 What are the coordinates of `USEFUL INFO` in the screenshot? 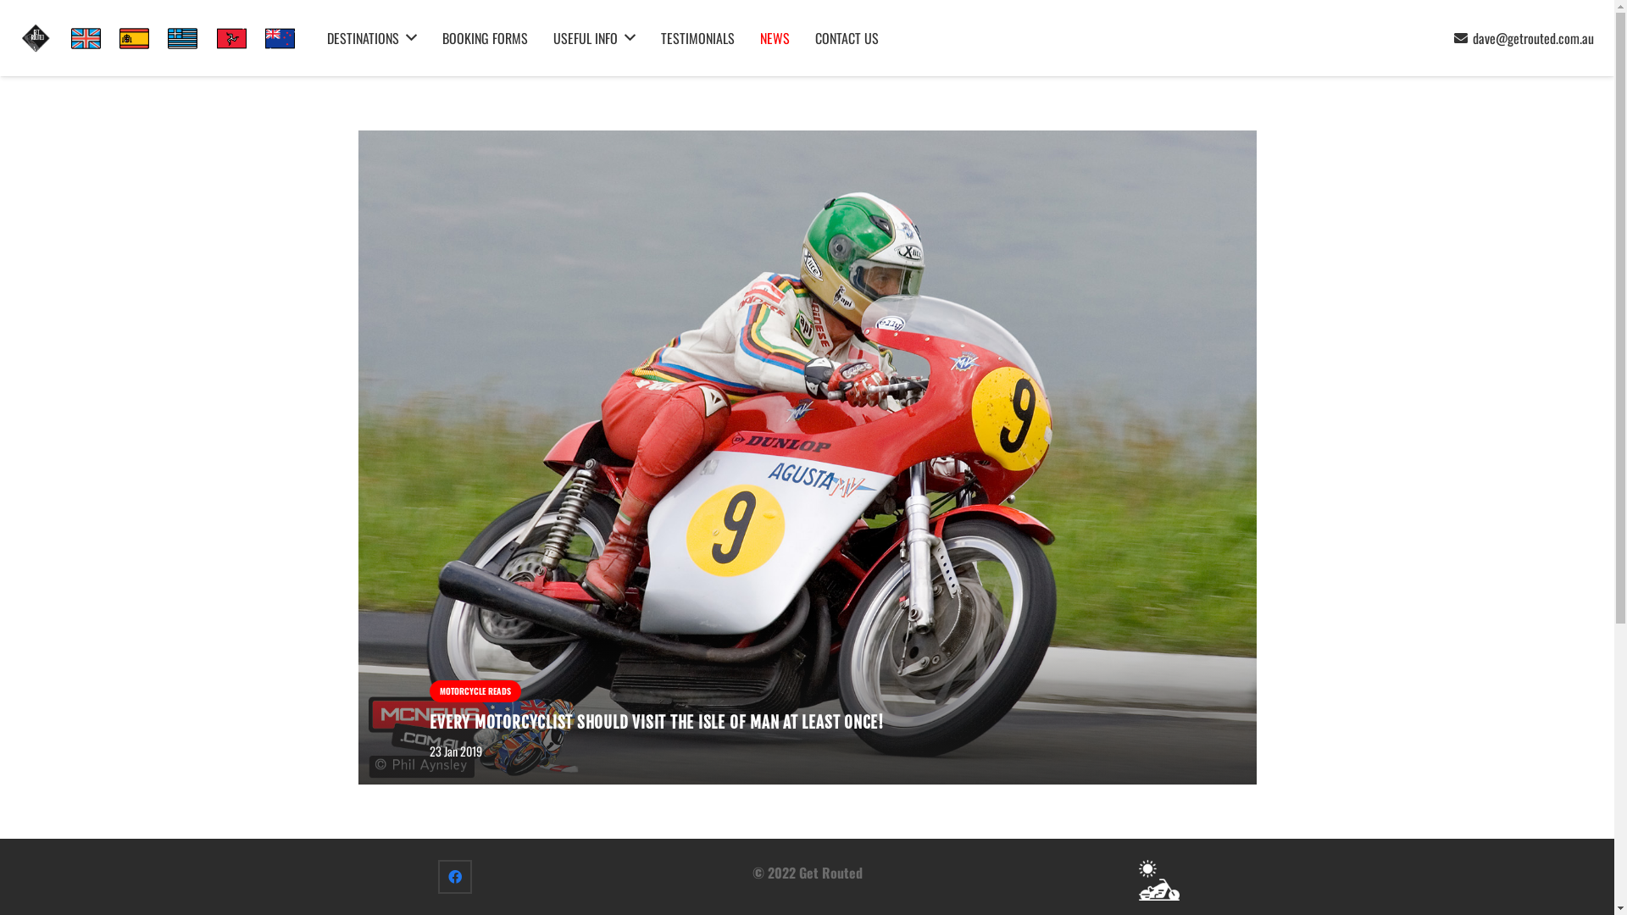 It's located at (595, 38).